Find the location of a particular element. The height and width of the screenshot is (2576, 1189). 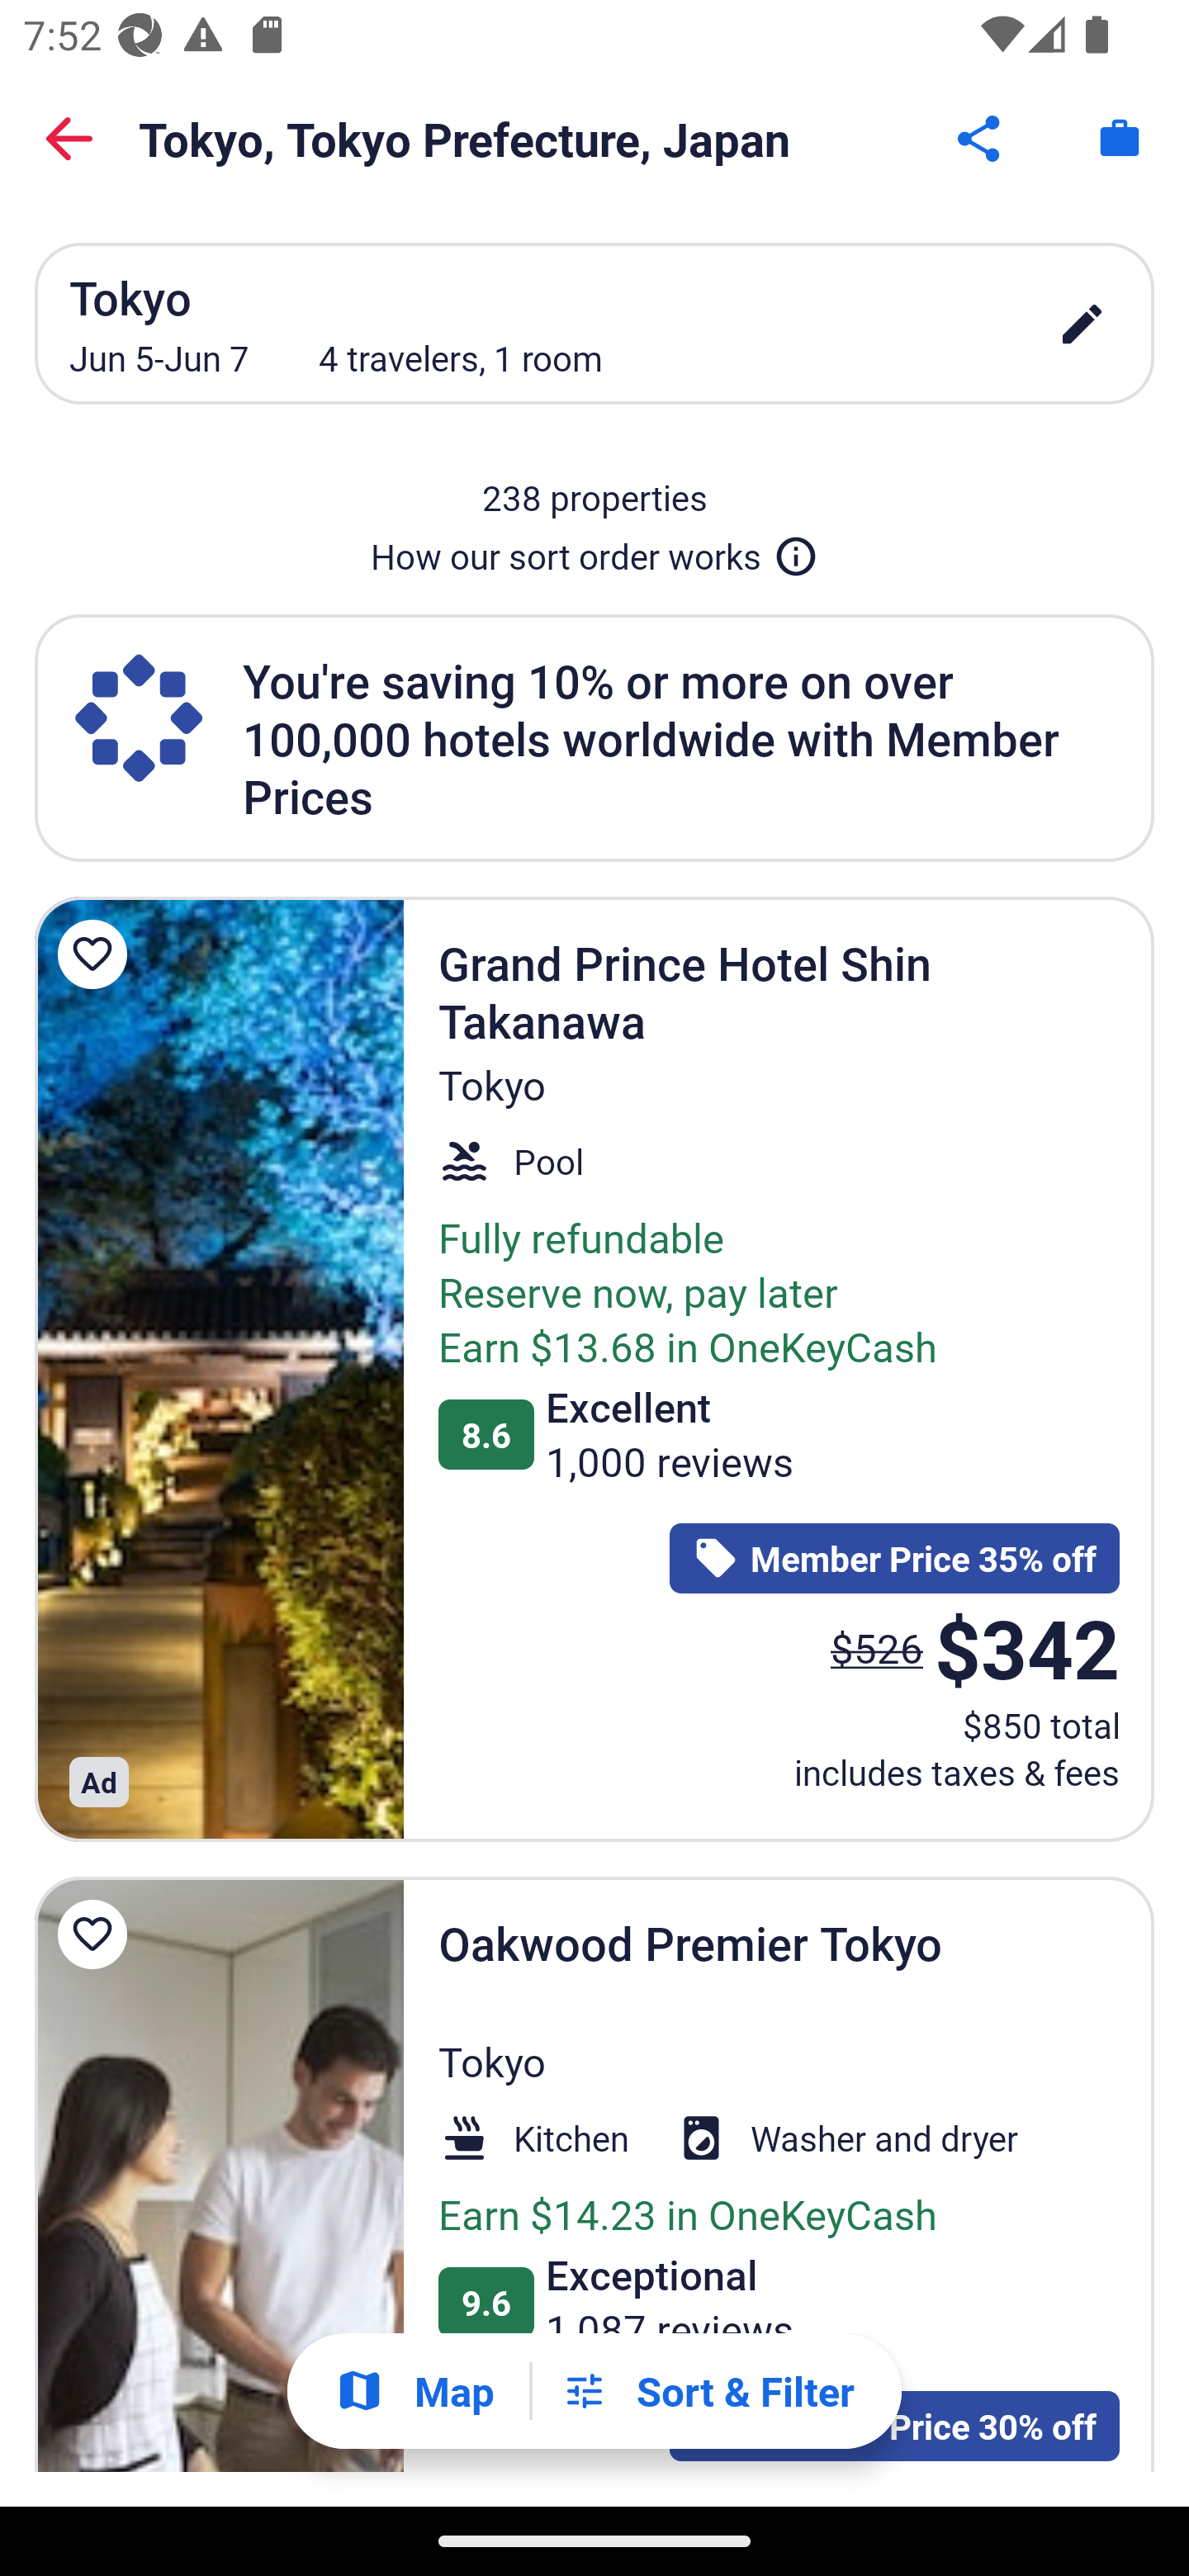

Show map Map Show map Button is located at coordinates (414, 2391).